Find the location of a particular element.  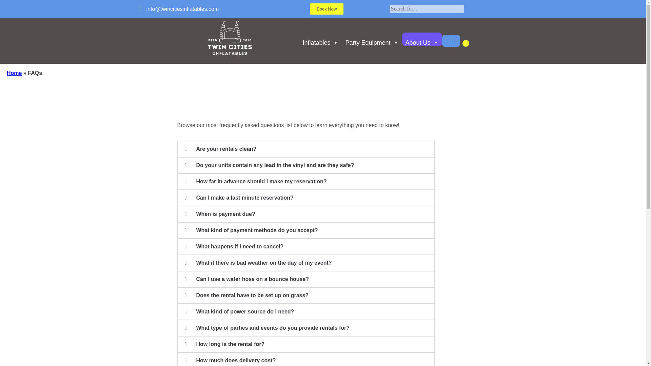

Book Now is located at coordinates (327, 9).